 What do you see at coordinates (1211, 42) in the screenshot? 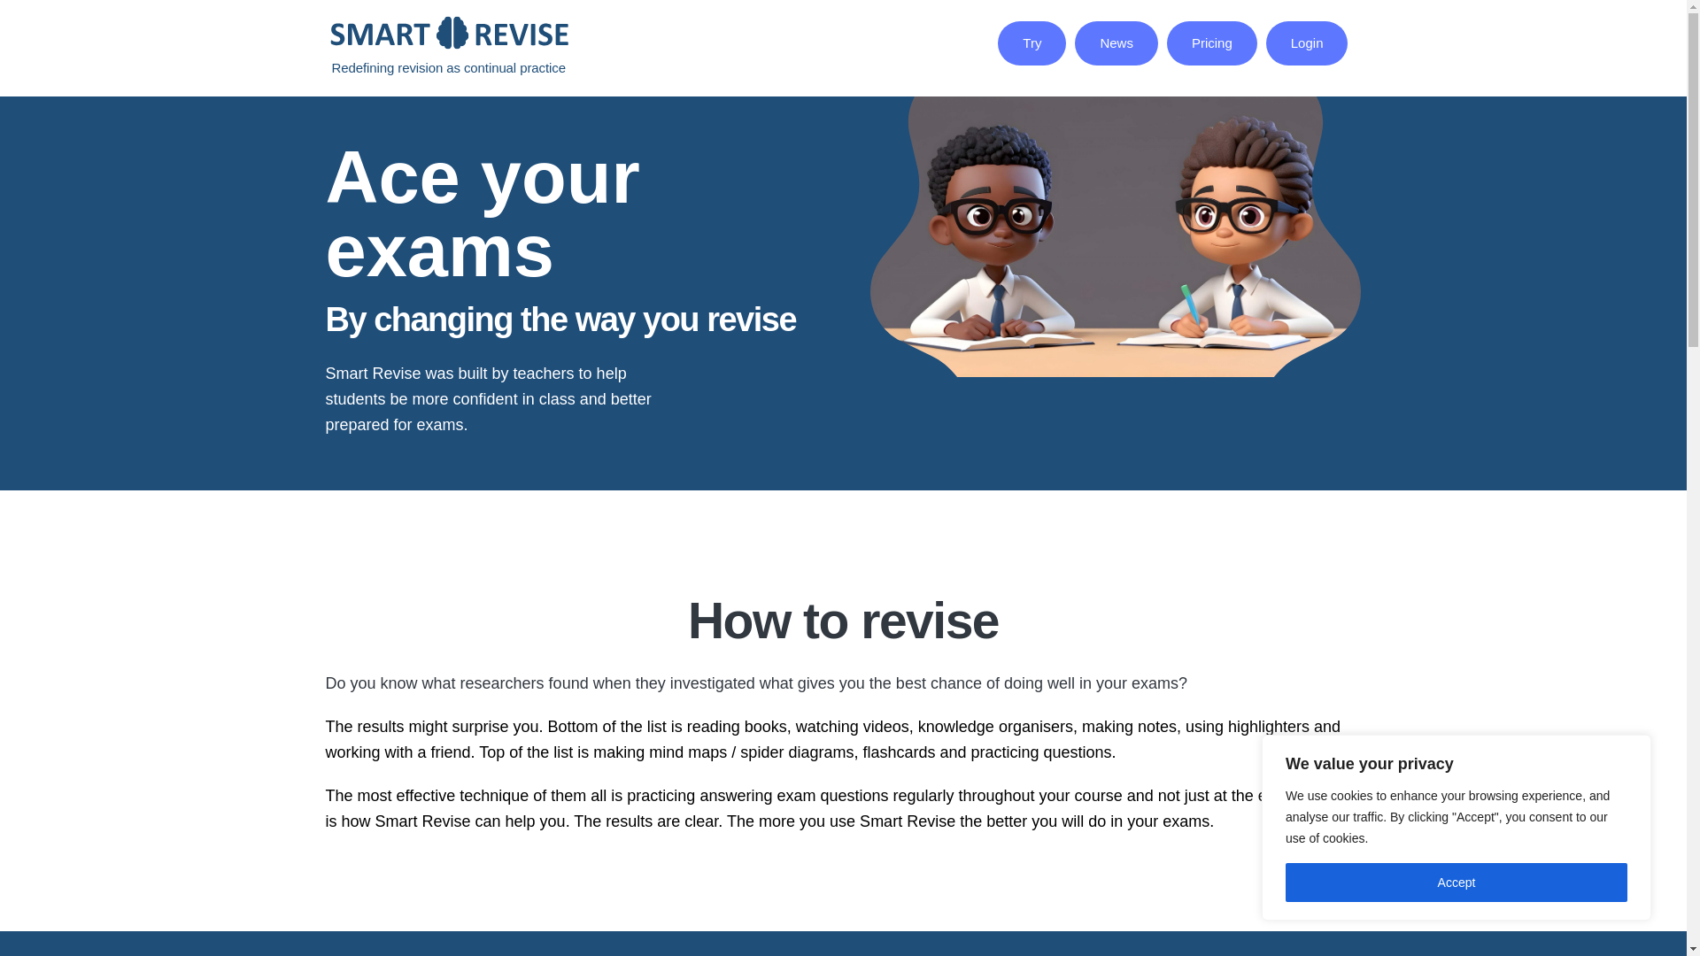
I see `Pricing` at bounding box center [1211, 42].